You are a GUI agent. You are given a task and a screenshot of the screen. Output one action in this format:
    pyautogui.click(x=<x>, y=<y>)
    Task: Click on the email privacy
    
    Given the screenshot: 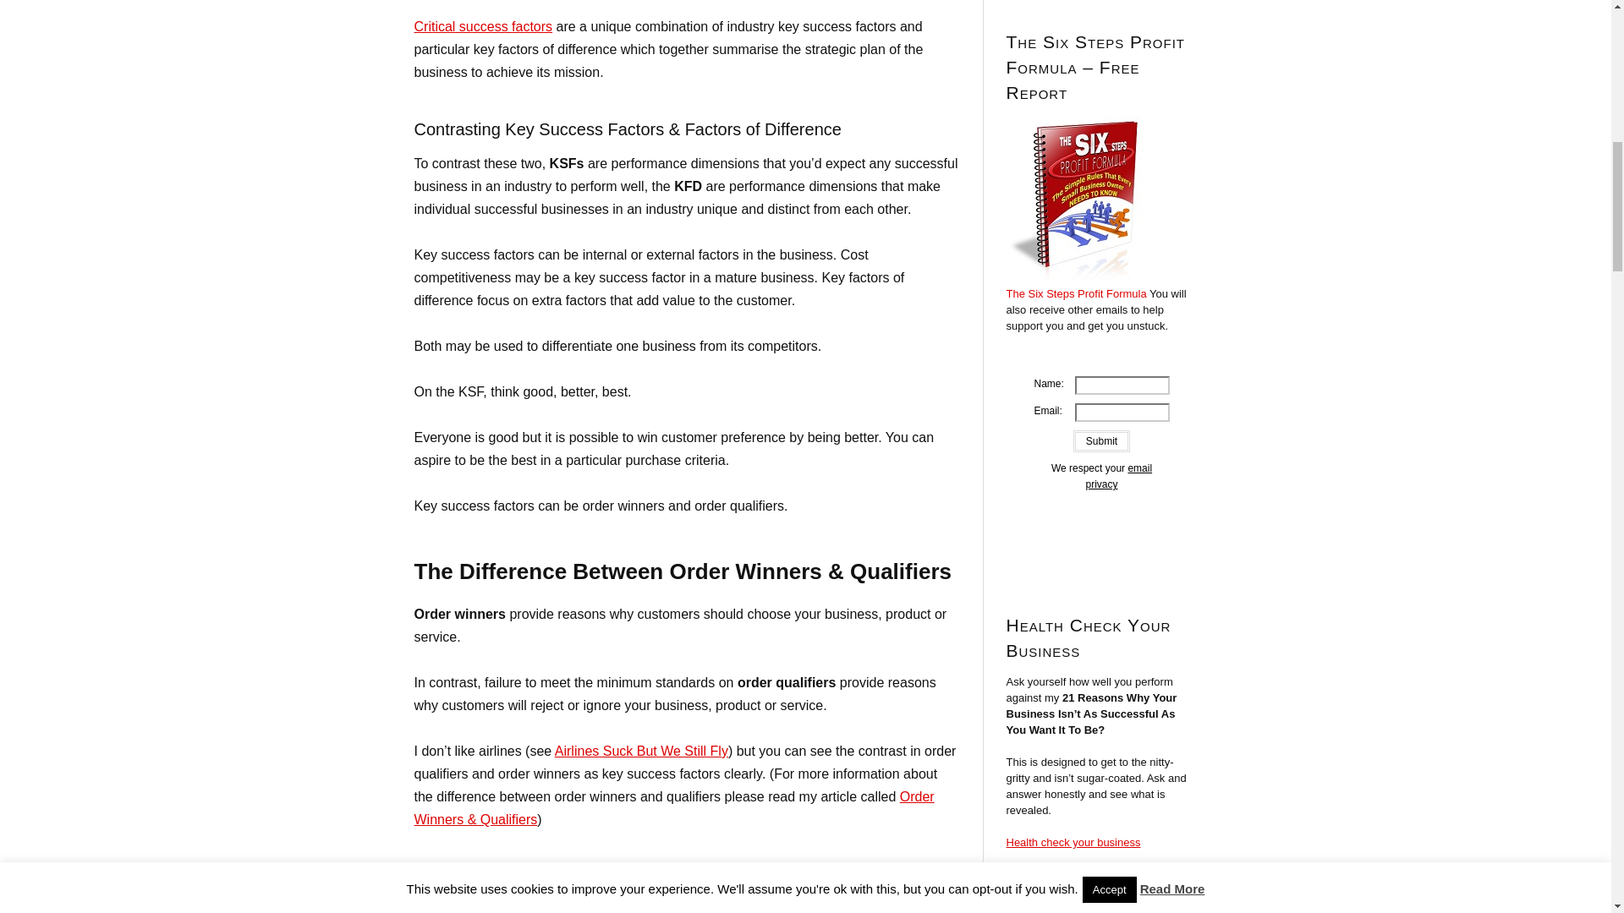 What is the action you would take?
    pyautogui.click(x=1118, y=475)
    